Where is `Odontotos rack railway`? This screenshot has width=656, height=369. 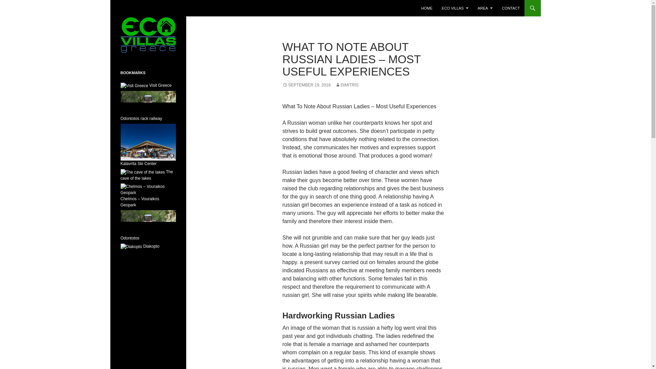
Odontotos rack railway is located at coordinates (148, 111).